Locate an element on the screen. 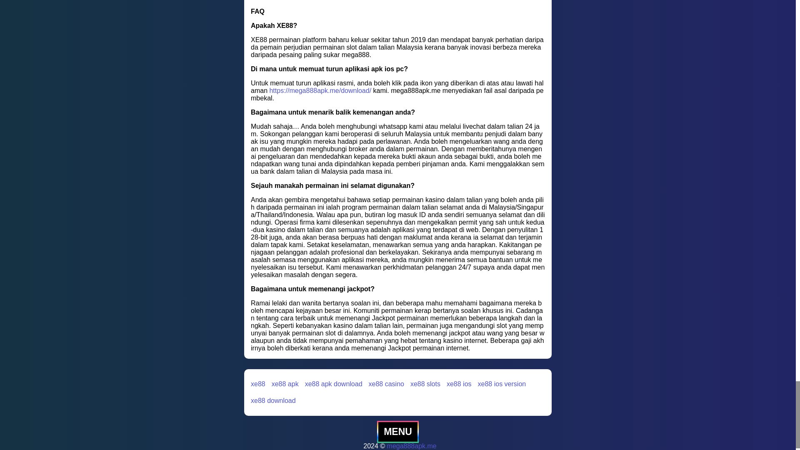 The width and height of the screenshot is (800, 450). xe88 ios is located at coordinates (459, 384).